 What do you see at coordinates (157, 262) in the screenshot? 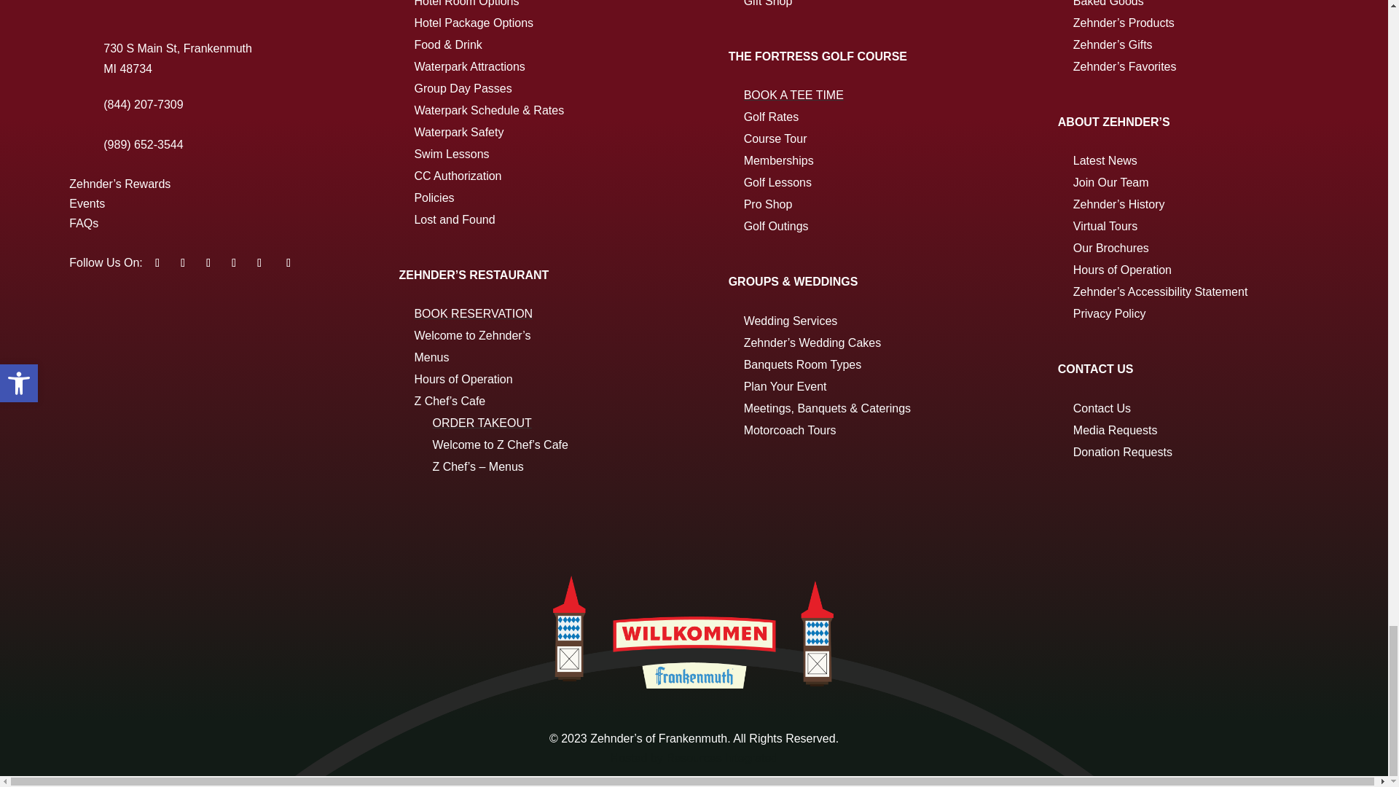
I see `Follow on Facebook` at bounding box center [157, 262].